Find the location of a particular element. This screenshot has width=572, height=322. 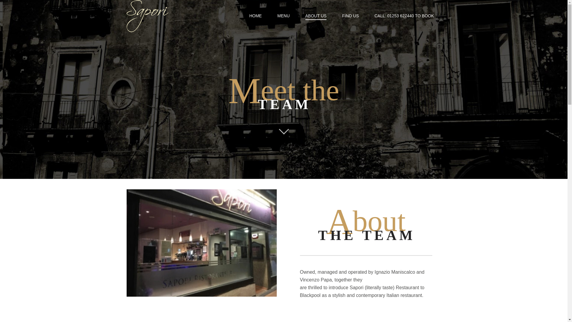

FIND US is located at coordinates (350, 16).